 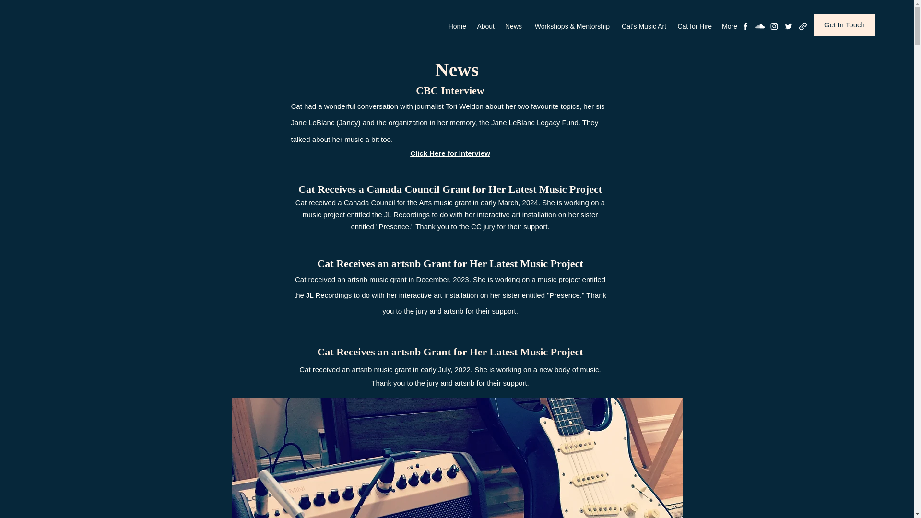 What do you see at coordinates (694, 26) in the screenshot?
I see `Cat for Hire` at bounding box center [694, 26].